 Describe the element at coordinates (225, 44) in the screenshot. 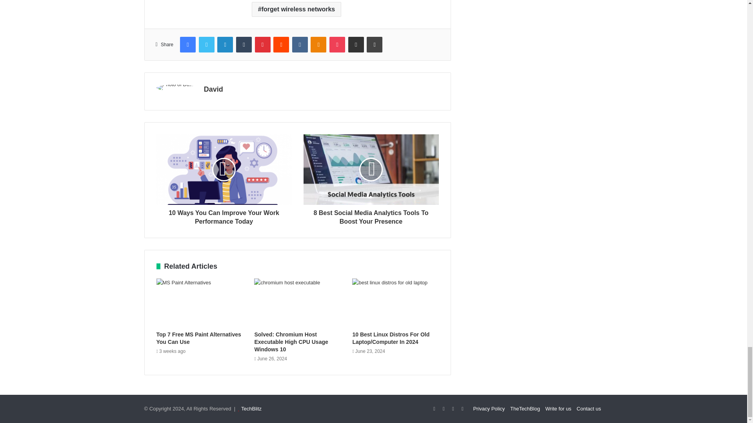

I see `LinkedIn` at that location.